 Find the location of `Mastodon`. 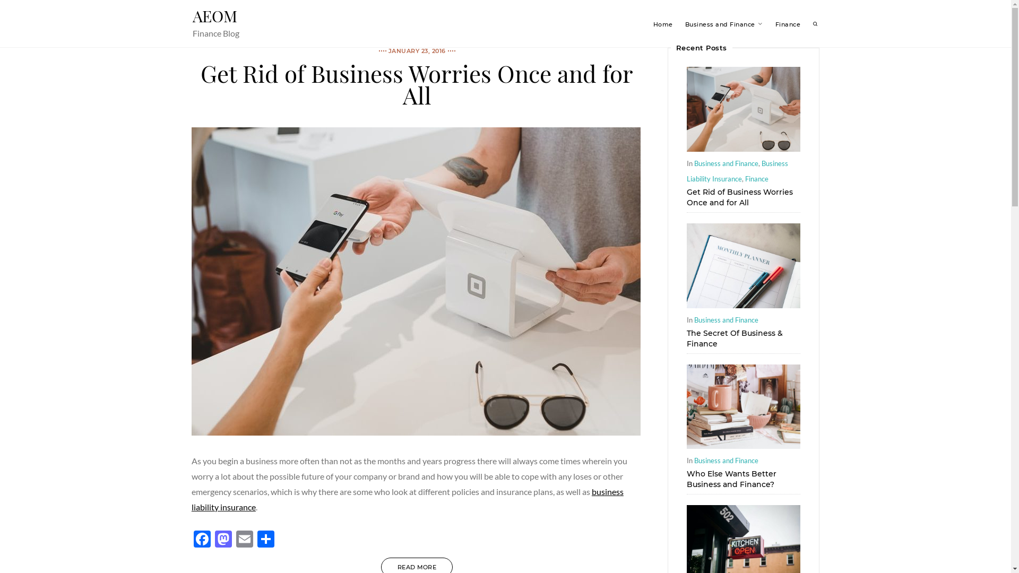

Mastodon is located at coordinates (223, 540).